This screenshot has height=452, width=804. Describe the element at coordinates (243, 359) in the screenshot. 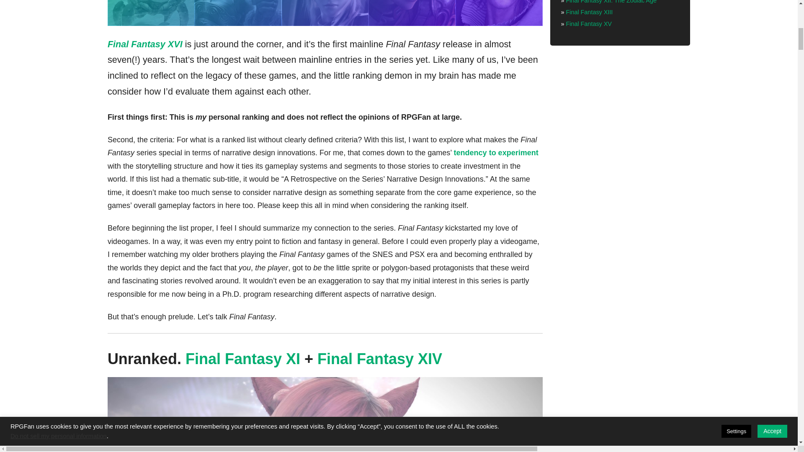

I see `Final Fantasy XI` at that location.